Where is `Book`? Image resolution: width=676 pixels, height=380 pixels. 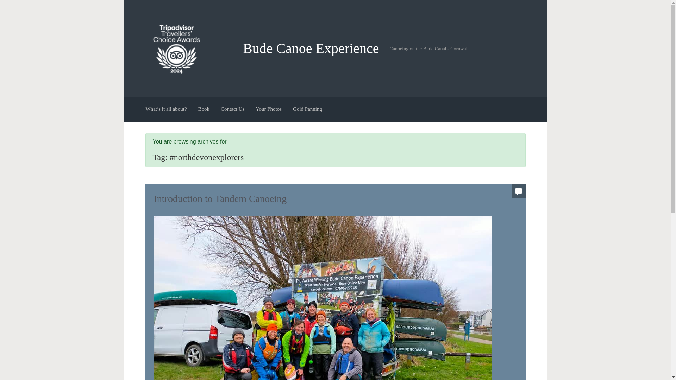 Book is located at coordinates (204, 109).